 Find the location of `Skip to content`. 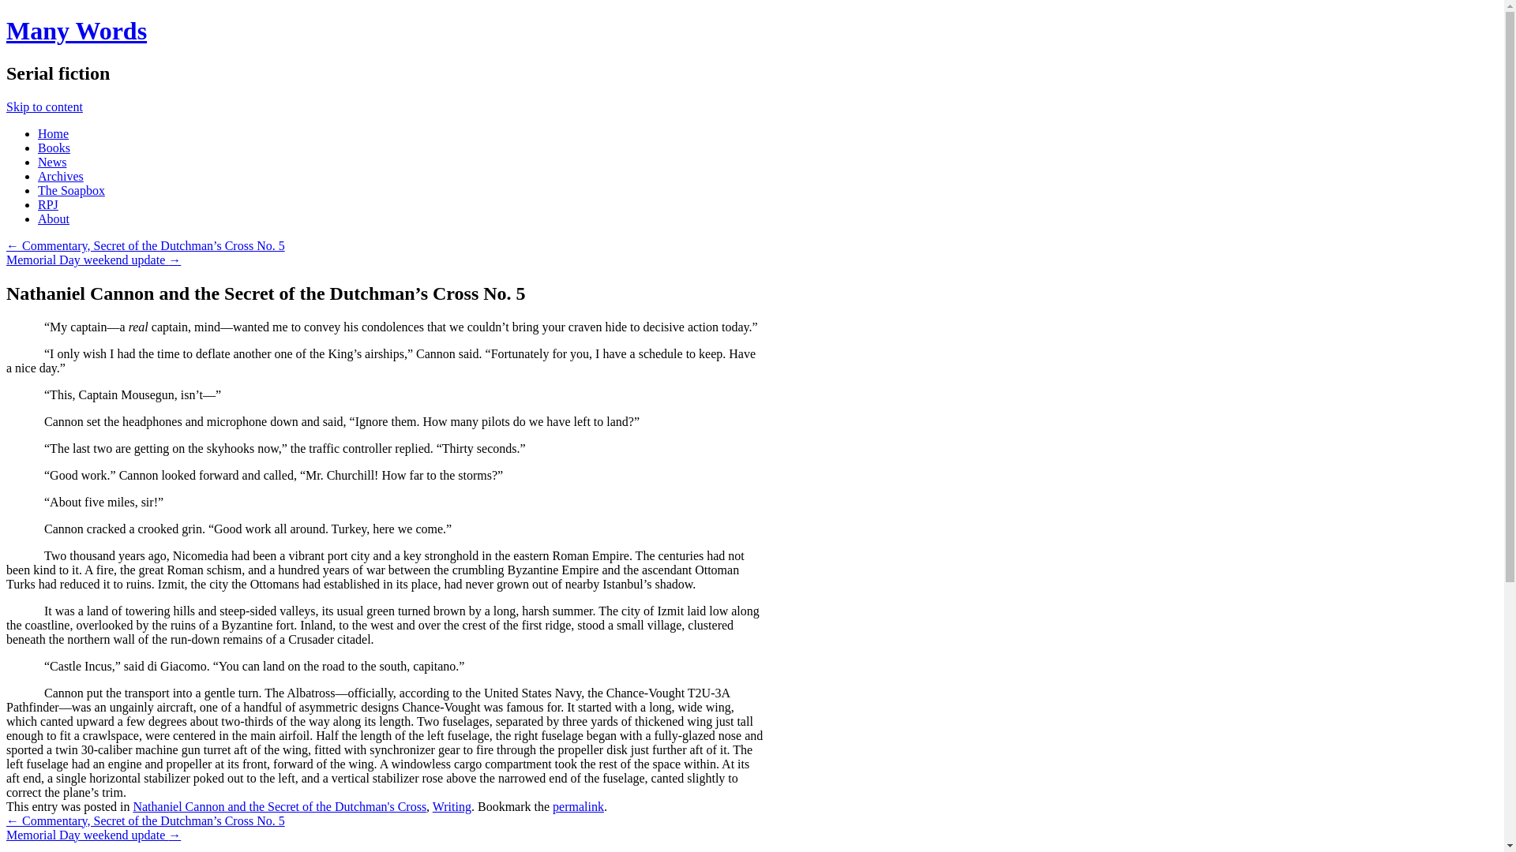

Skip to content is located at coordinates (44, 106).